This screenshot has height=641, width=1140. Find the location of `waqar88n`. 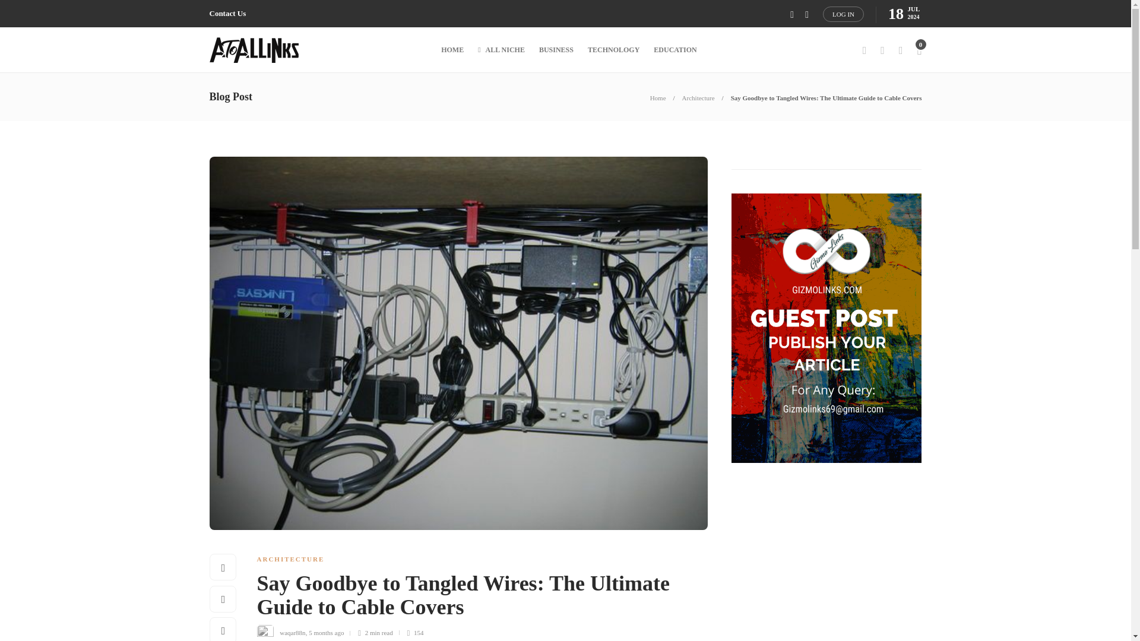

waqar88n is located at coordinates (292, 633).